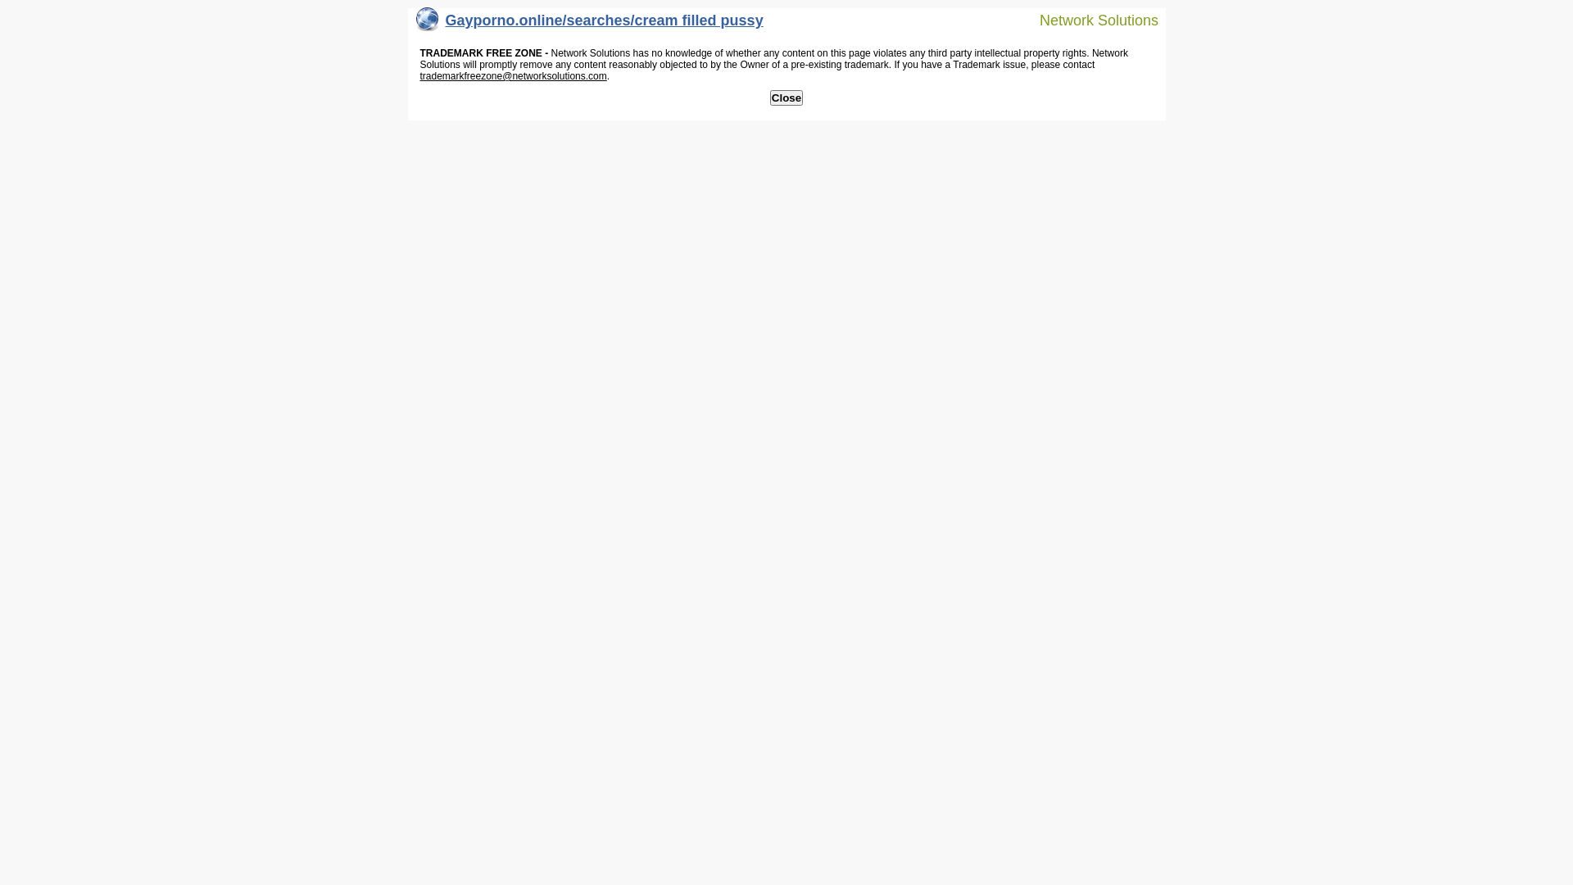 Image resolution: width=1573 pixels, height=885 pixels. Describe the element at coordinates (1089, 20) in the screenshot. I see `Network Solutions` at that location.